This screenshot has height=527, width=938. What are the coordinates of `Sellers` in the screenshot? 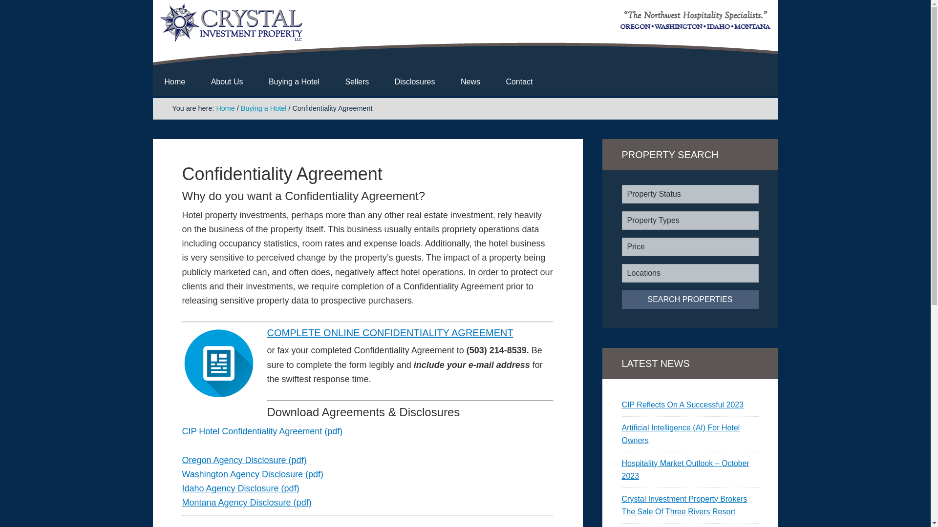 It's located at (357, 82).